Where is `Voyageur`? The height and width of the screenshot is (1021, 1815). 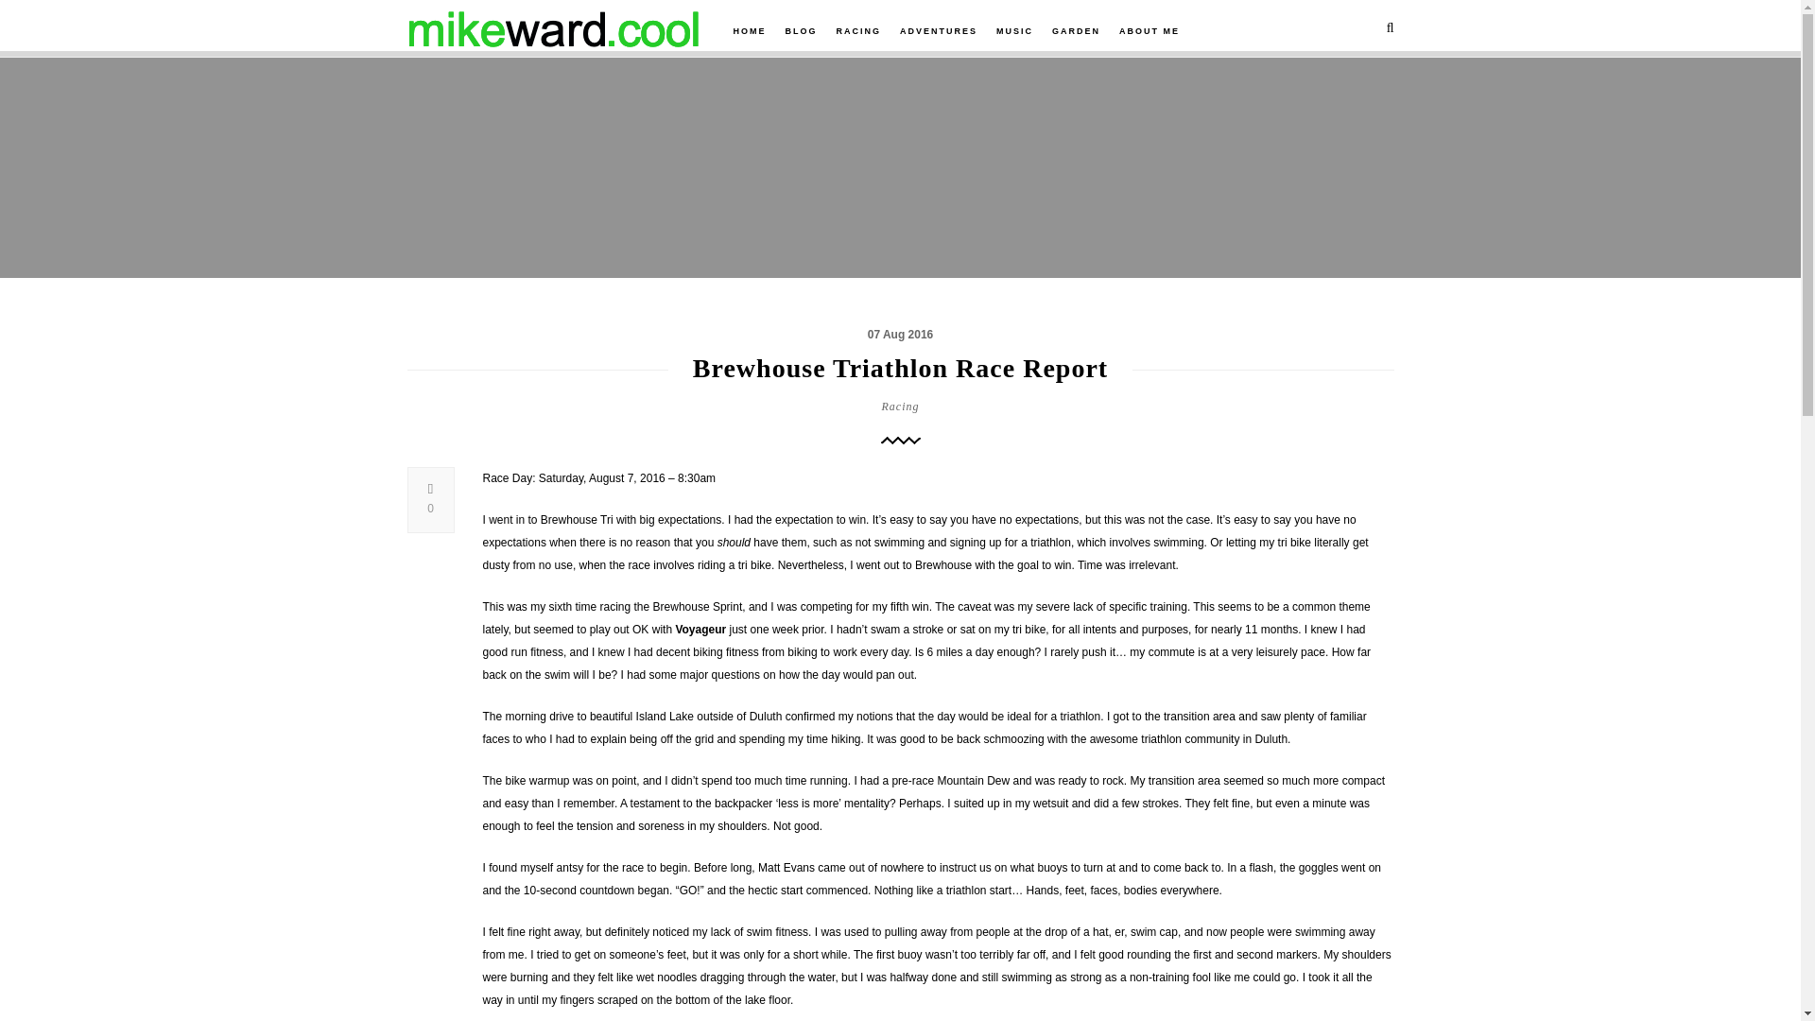 Voyageur is located at coordinates (700, 629).